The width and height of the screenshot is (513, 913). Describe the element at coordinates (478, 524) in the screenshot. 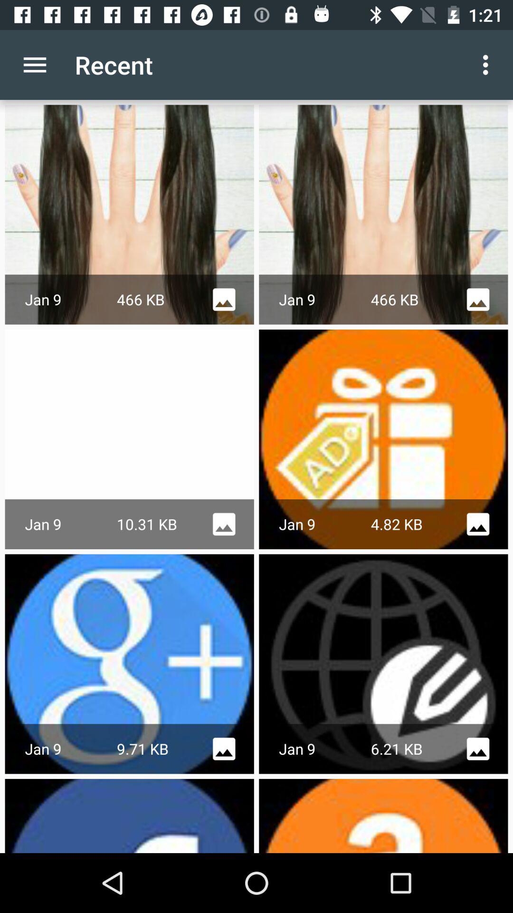

I see `click on the icon below first orange image` at that location.